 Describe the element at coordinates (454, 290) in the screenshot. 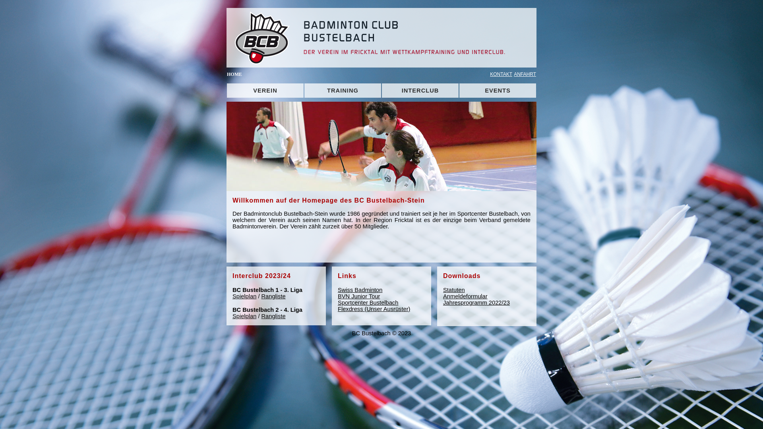

I see `Statuten` at that location.